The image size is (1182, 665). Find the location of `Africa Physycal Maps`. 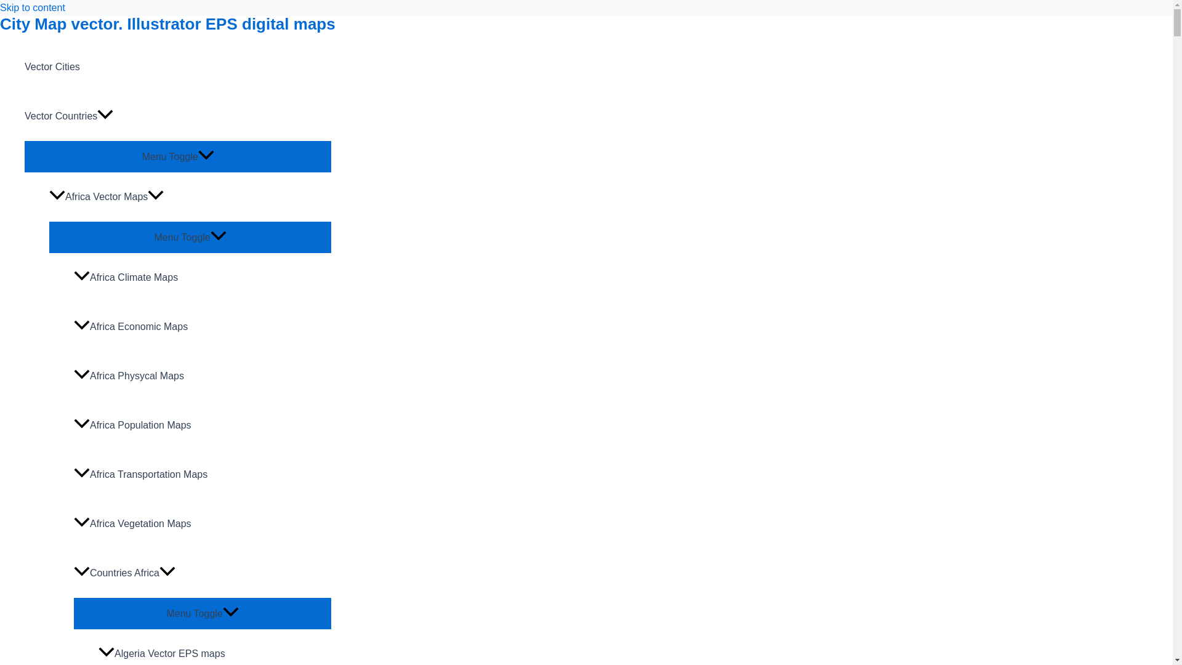

Africa Physycal Maps is located at coordinates (202, 376).